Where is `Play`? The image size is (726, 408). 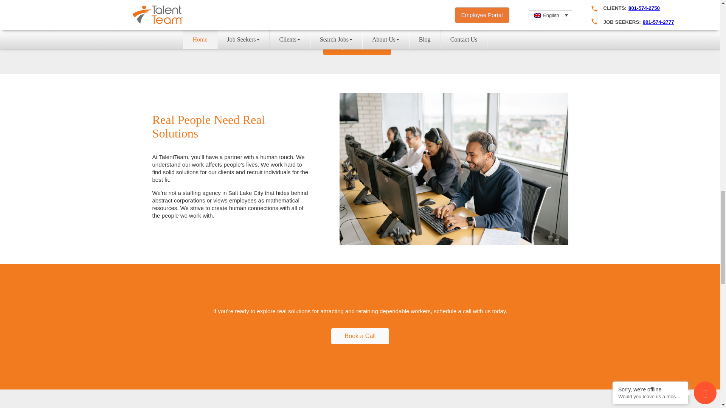 Play is located at coordinates (168, 22).